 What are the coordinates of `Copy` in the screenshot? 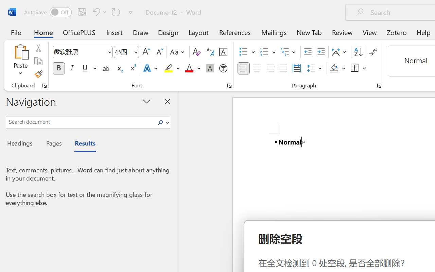 It's located at (38, 61).